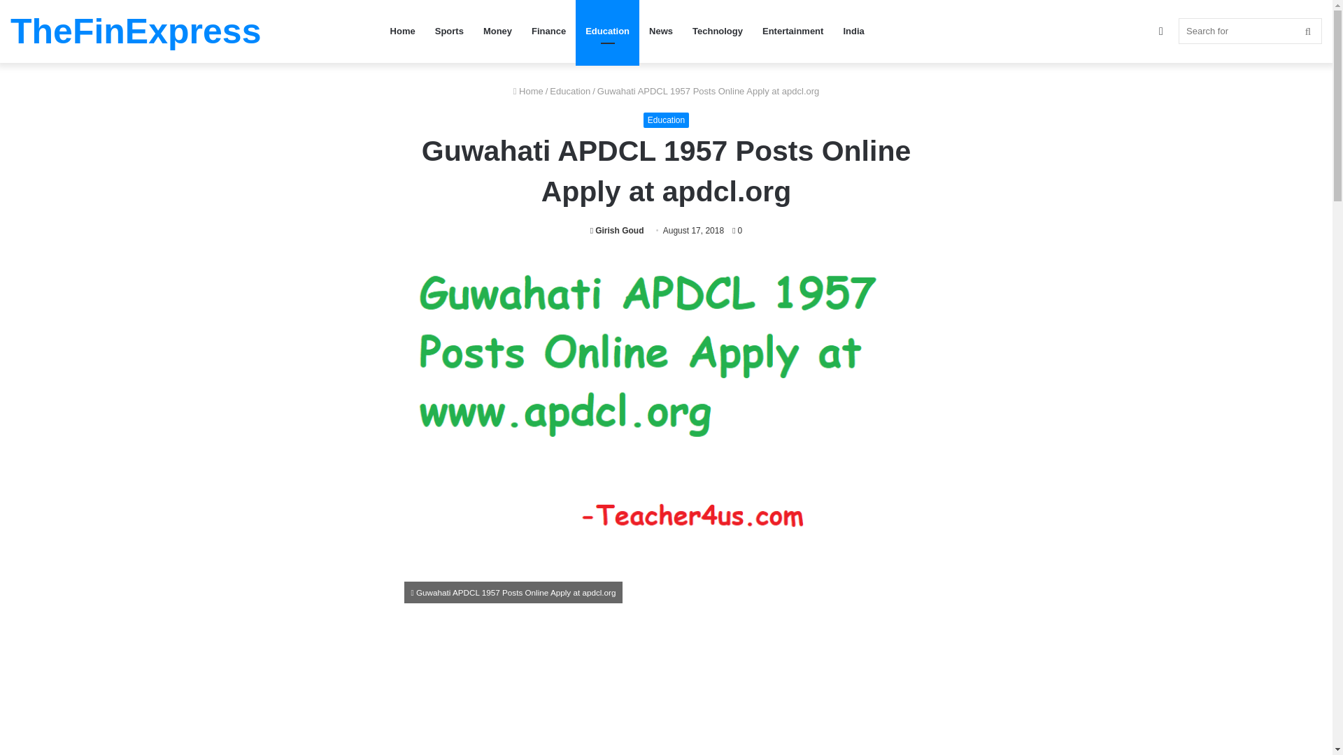 The image size is (1343, 755). Describe the element at coordinates (666, 692) in the screenshot. I see `Advertisement` at that location.